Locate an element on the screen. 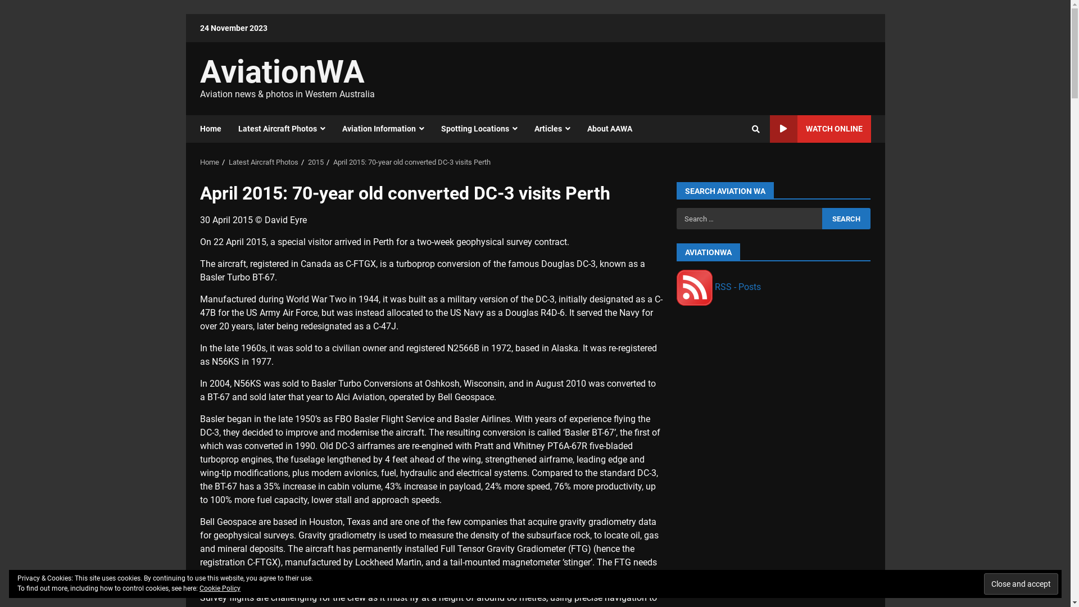 This screenshot has height=607, width=1079. Close and accept is located at coordinates (1021, 584).